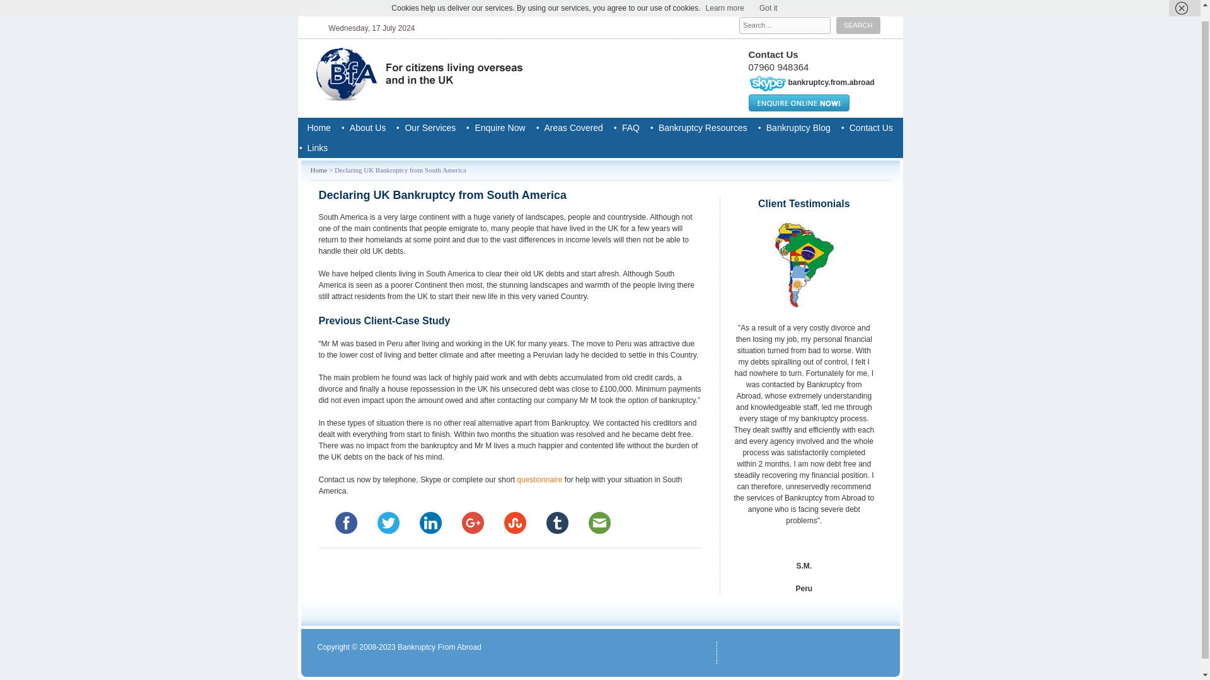 The height and width of the screenshot is (680, 1210). I want to click on Enquire Now, so click(499, 127).